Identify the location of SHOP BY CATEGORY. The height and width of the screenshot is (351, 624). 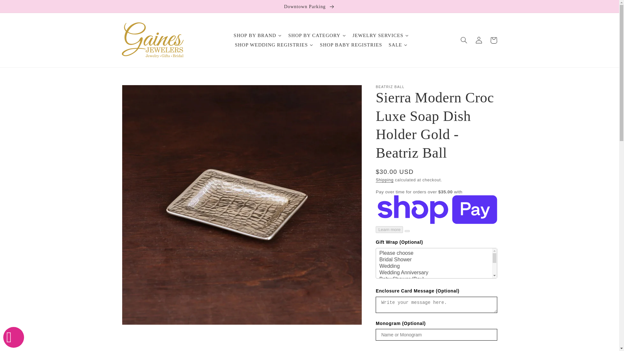
(317, 36).